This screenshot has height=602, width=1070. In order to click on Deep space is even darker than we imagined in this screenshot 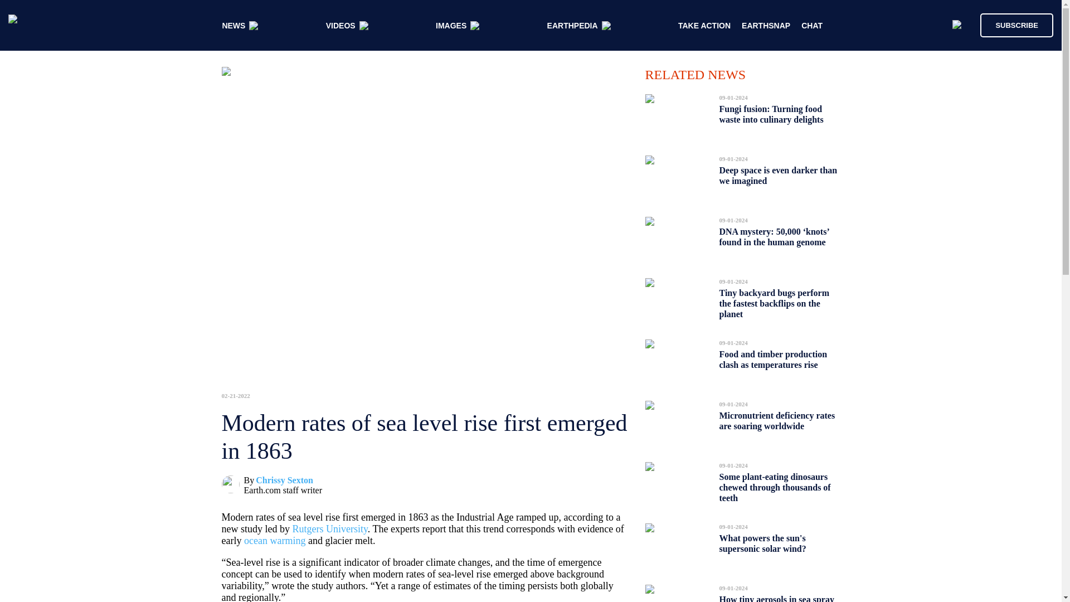, I will do `click(778, 176)`.